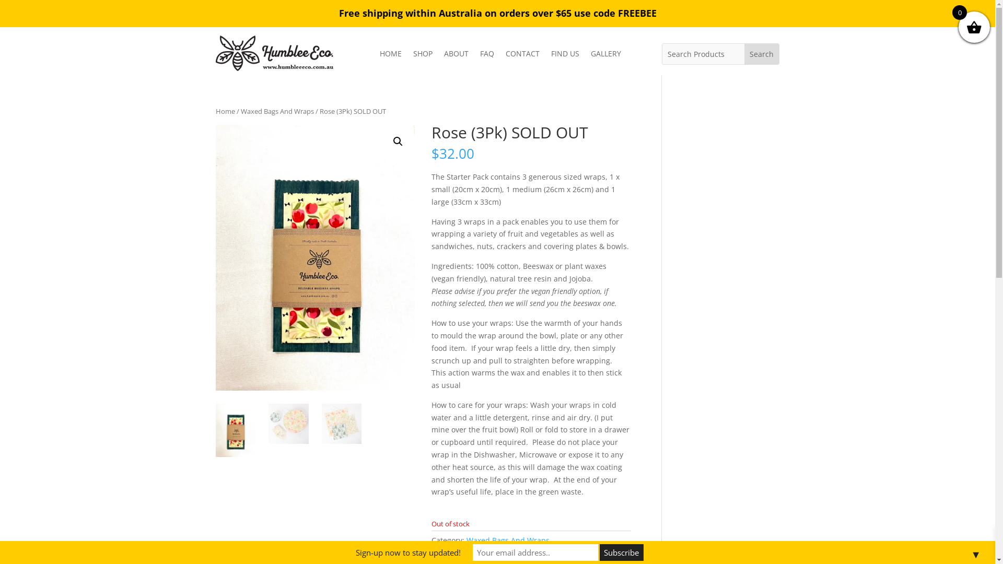 The image size is (1003, 564). What do you see at coordinates (391, 56) in the screenshot?
I see `HOME` at bounding box center [391, 56].